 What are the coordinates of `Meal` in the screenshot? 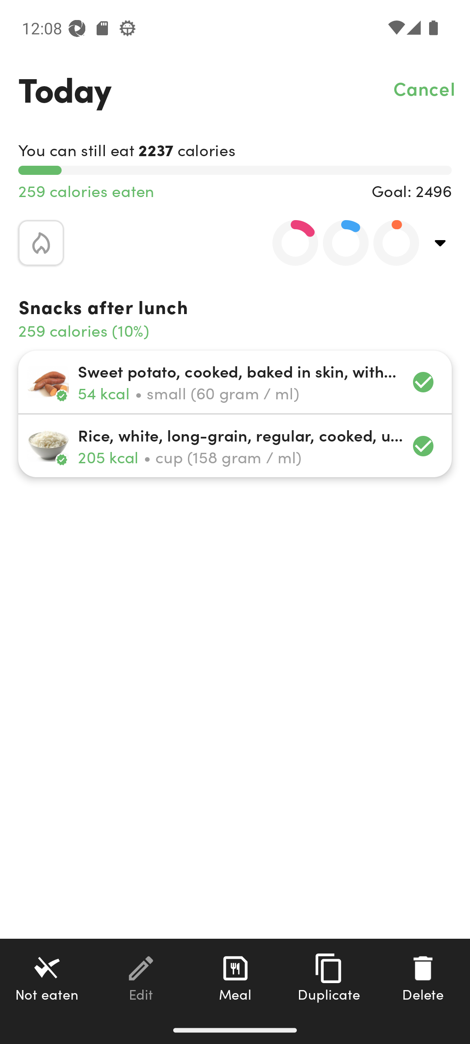 It's located at (235, 977).